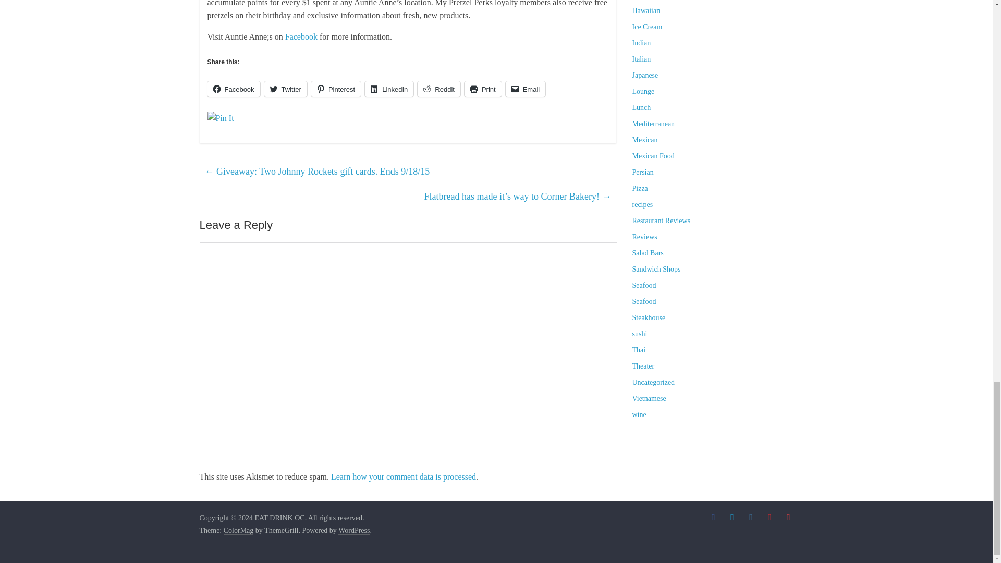  I want to click on Click to share on Twitter, so click(286, 89).